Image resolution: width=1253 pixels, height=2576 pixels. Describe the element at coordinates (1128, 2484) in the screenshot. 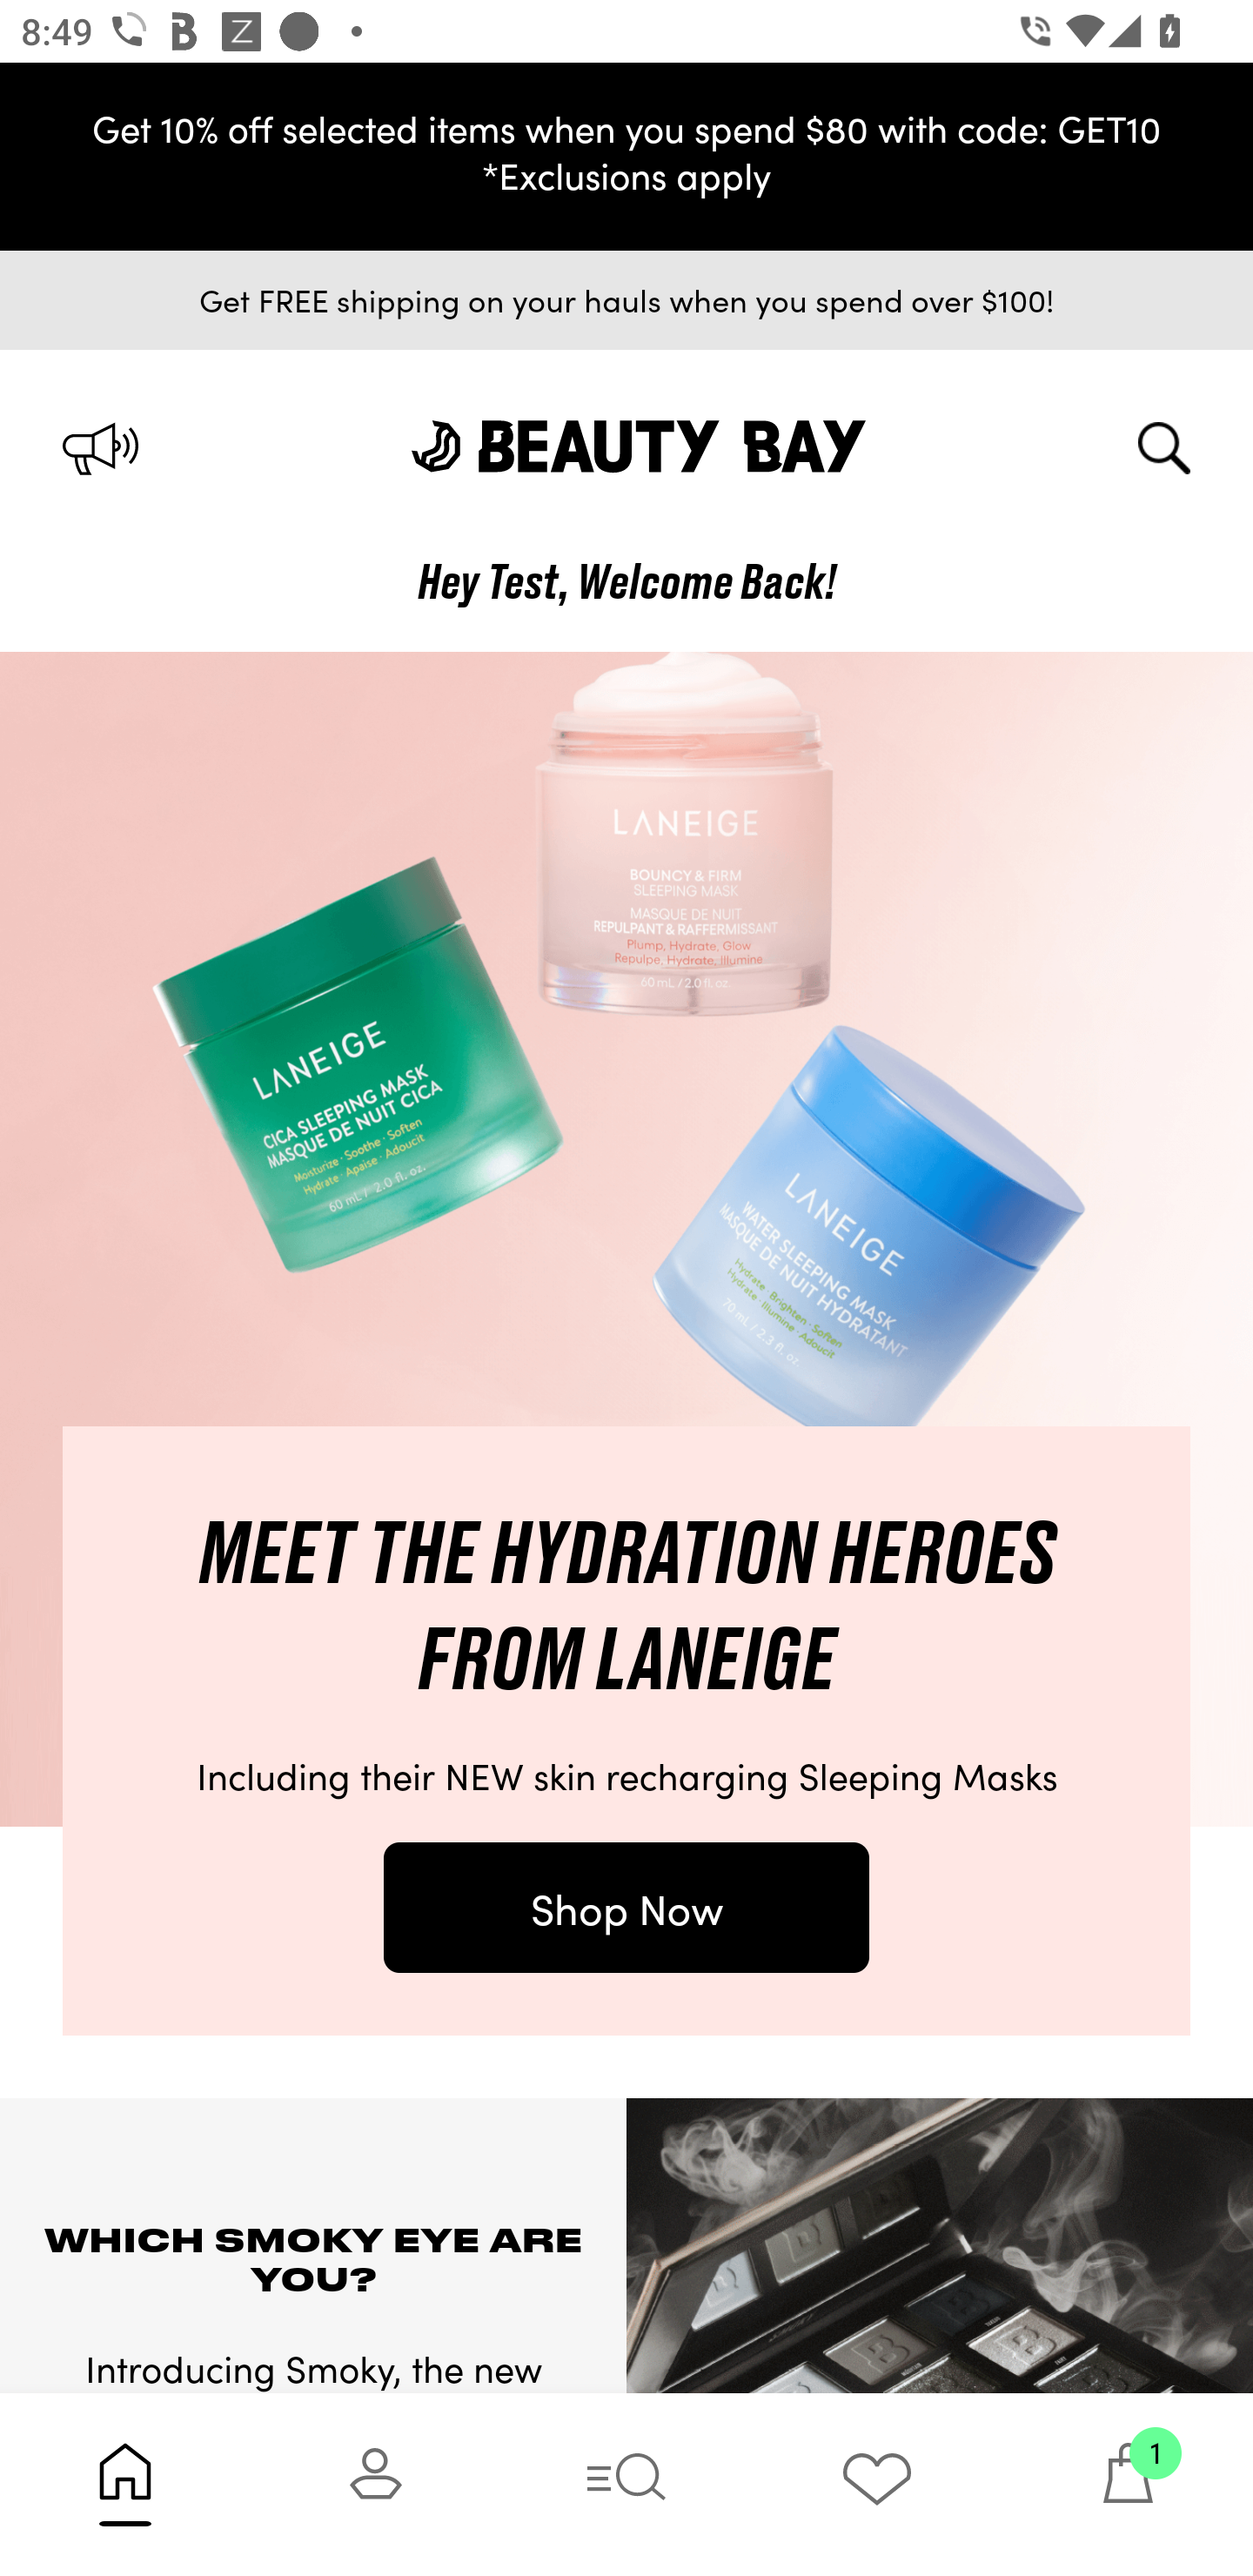

I see `1` at that location.